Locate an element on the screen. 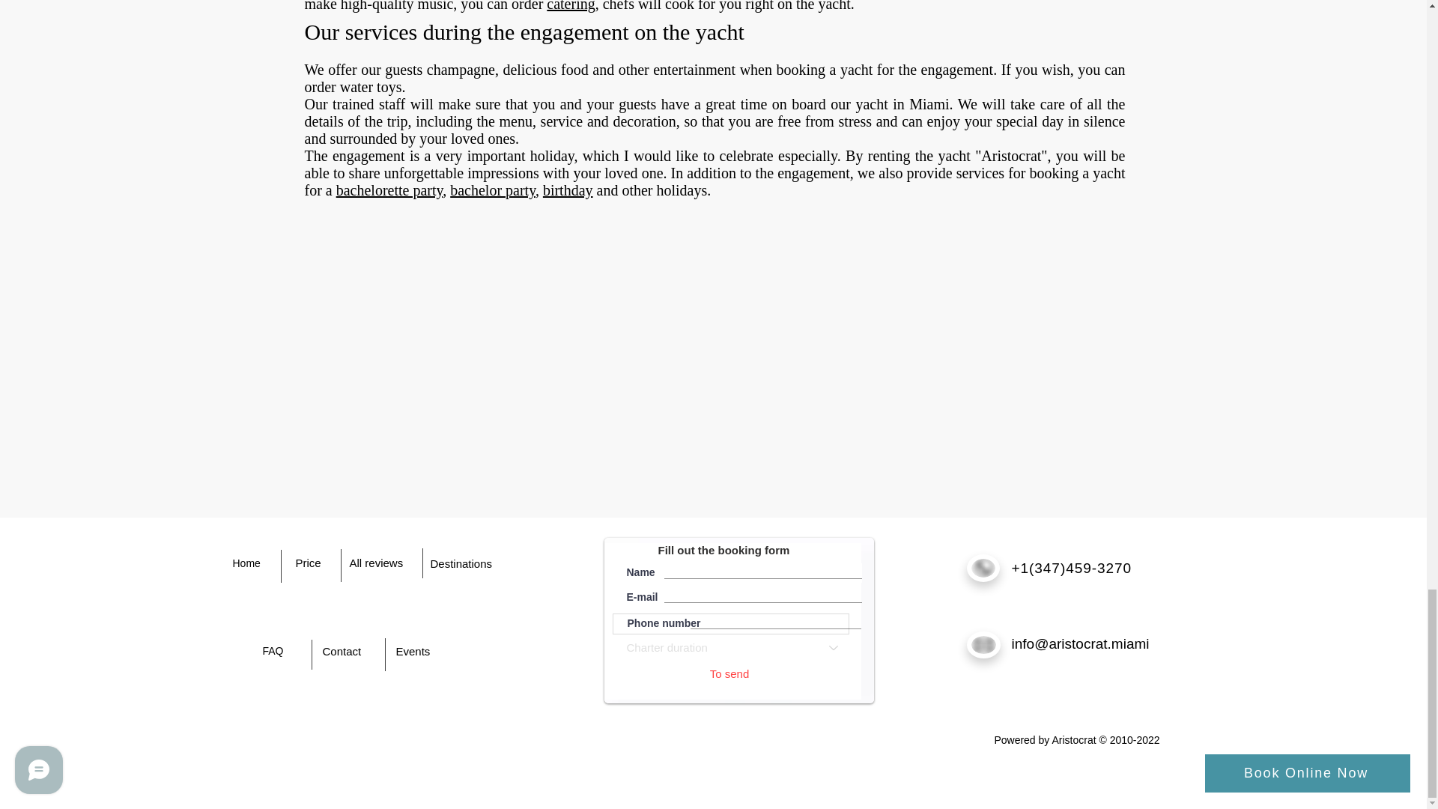 This screenshot has width=1438, height=809. catering is located at coordinates (571, 6).